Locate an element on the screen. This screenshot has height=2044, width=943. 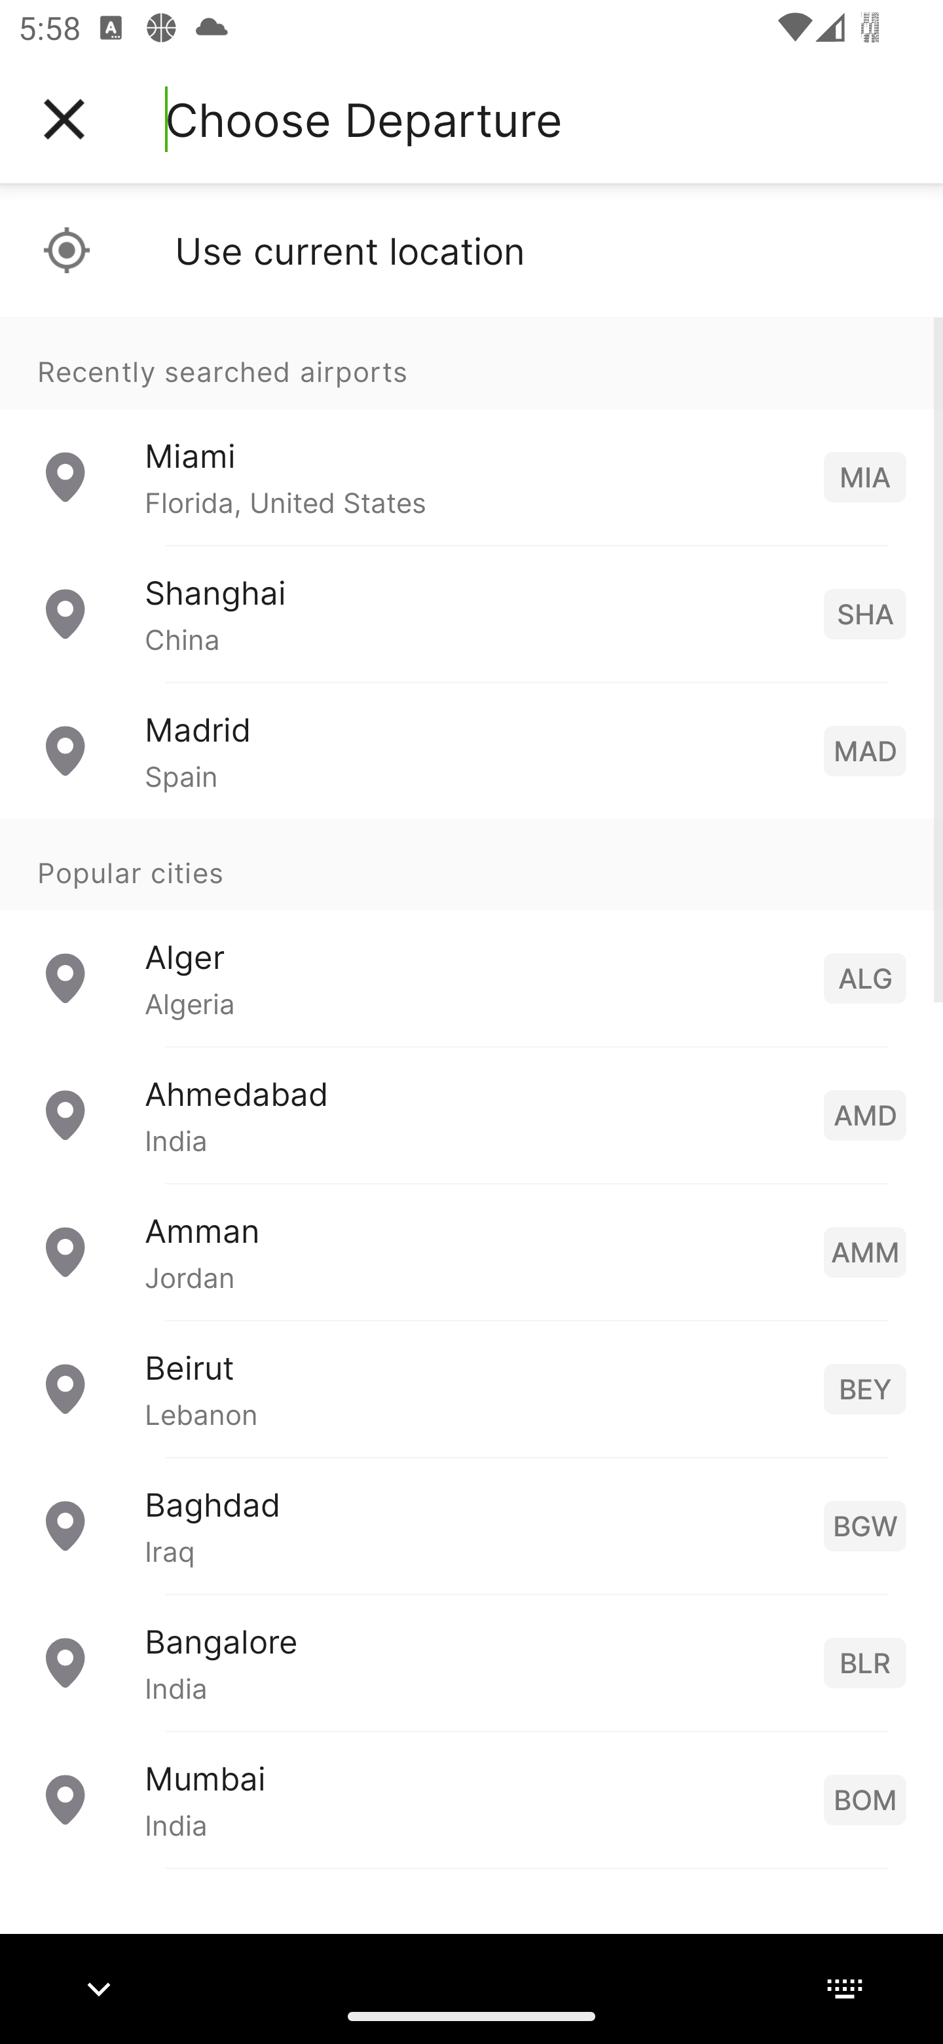
Ahmedabad India AMD is located at coordinates (471, 1115).